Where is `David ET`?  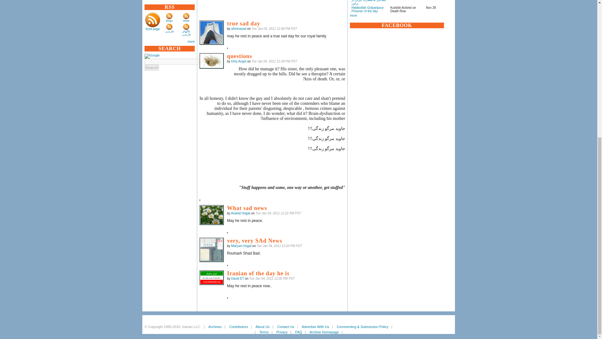
David ET is located at coordinates (211, 277).